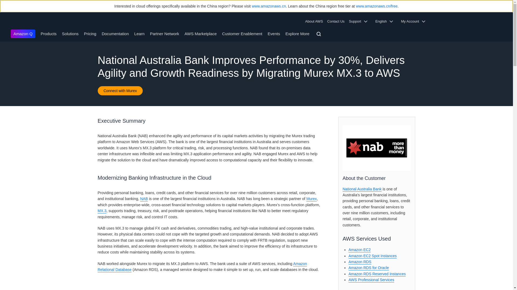 The image size is (517, 290). I want to click on Click here to return to Amazon Web Services homepage, so click(19, 22).